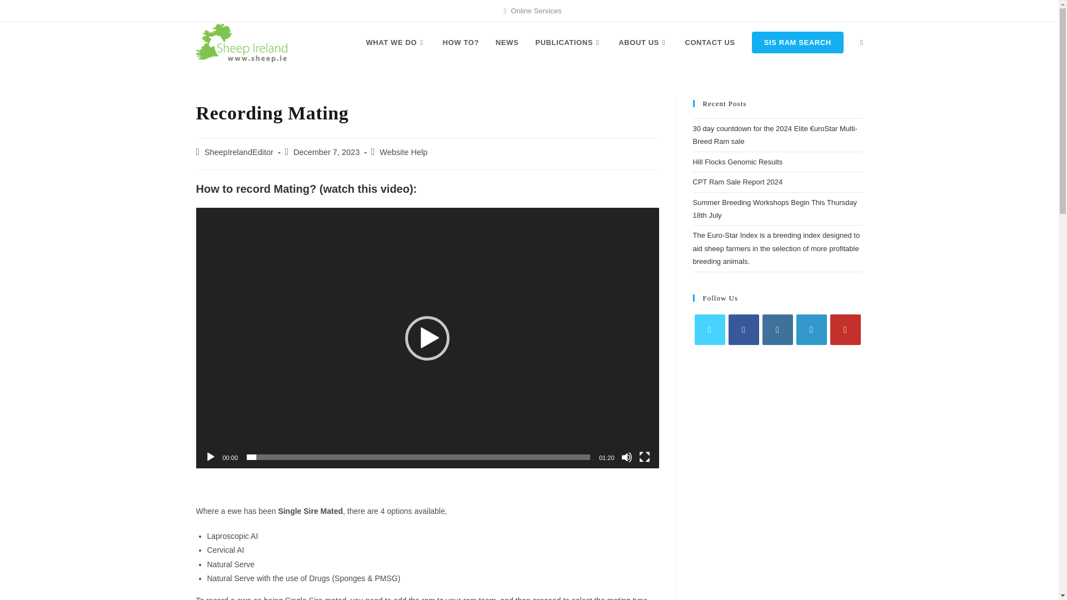 The width and height of the screenshot is (1067, 600). What do you see at coordinates (239, 152) in the screenshot?
I see `Posts by SheepIrelandEditor` at bounding box center [239, 152].